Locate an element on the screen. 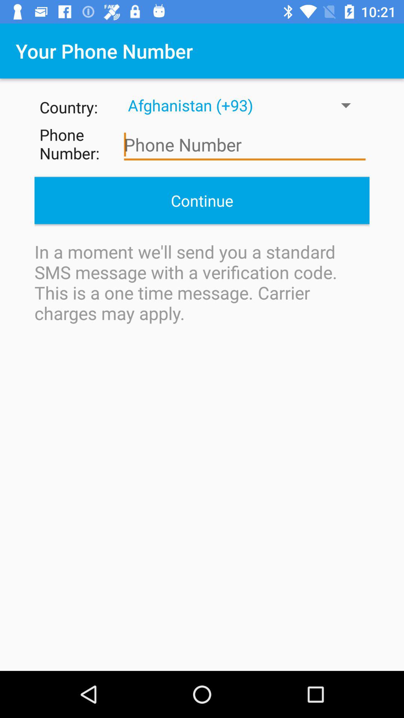 This screenshot has height=718, width=404. enter your phone number here is located at coordinates (245, 145).